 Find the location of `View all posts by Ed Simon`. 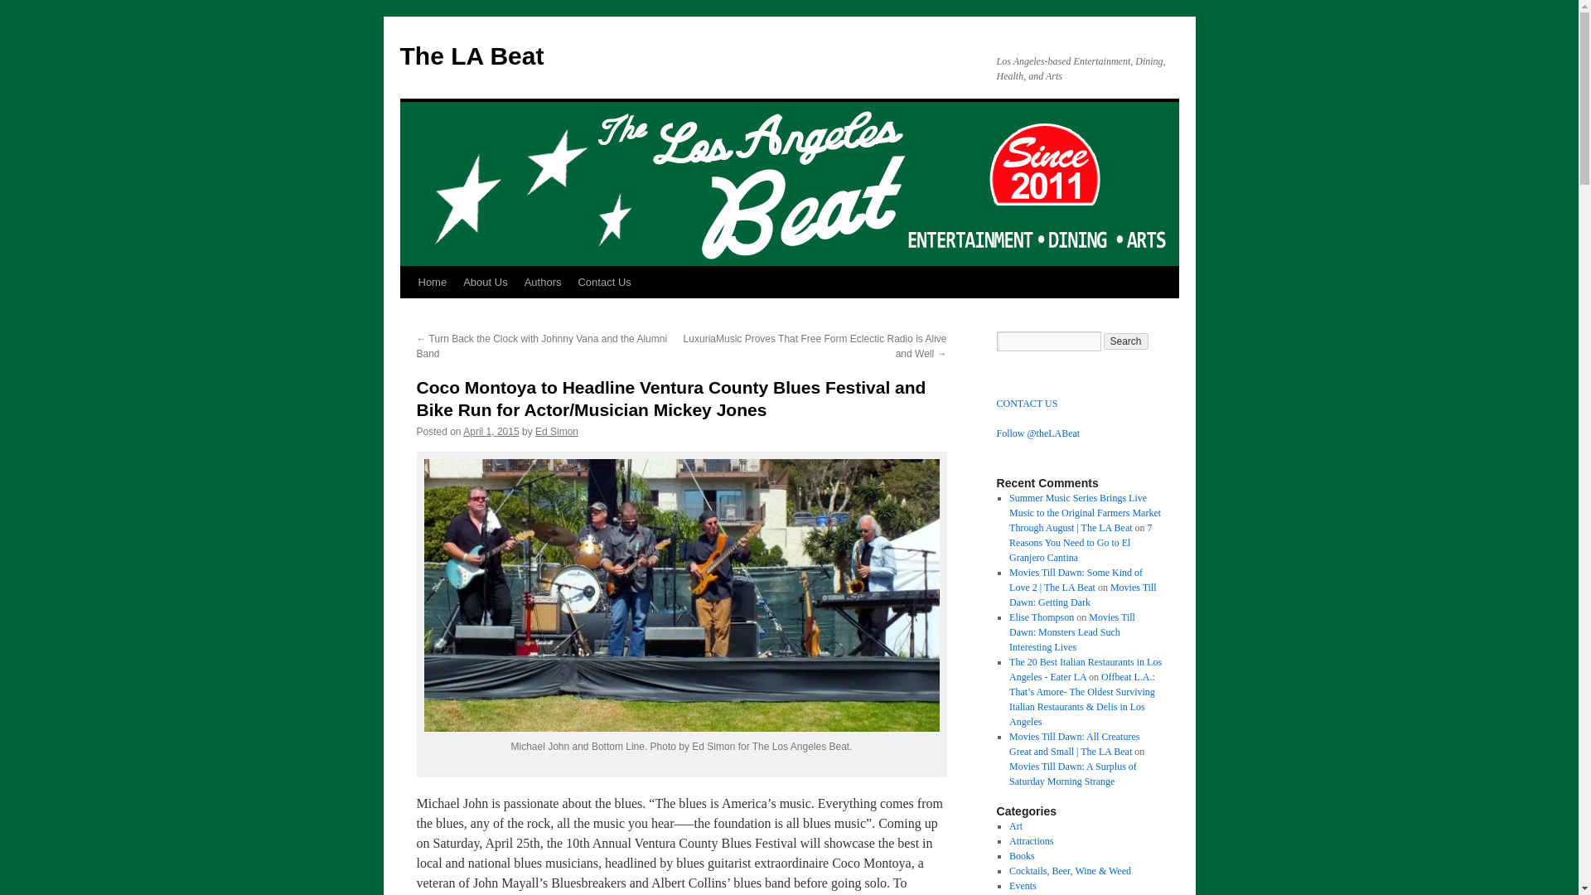

View all posts by Ed Simon is located at coordinates (557, 432).